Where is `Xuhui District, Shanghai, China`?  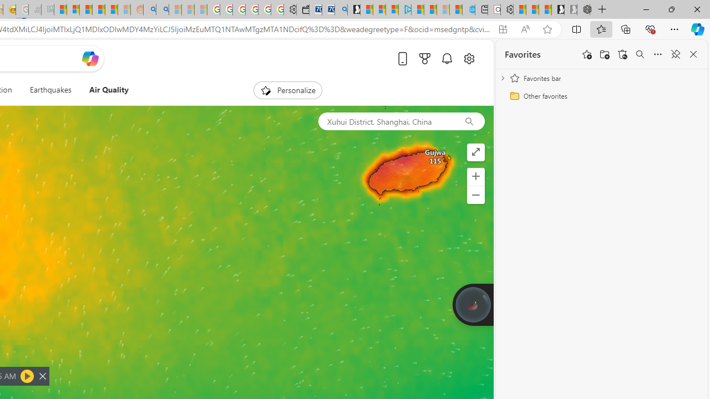
Xuhui District, Shanghai, China is located at coordinates (386, 121).